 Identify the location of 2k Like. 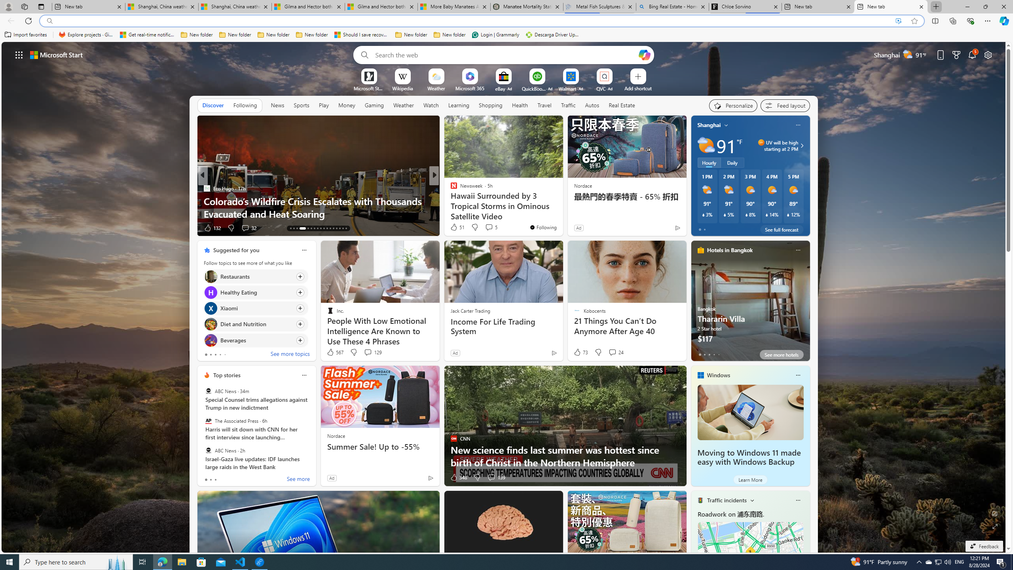
(211, 228).